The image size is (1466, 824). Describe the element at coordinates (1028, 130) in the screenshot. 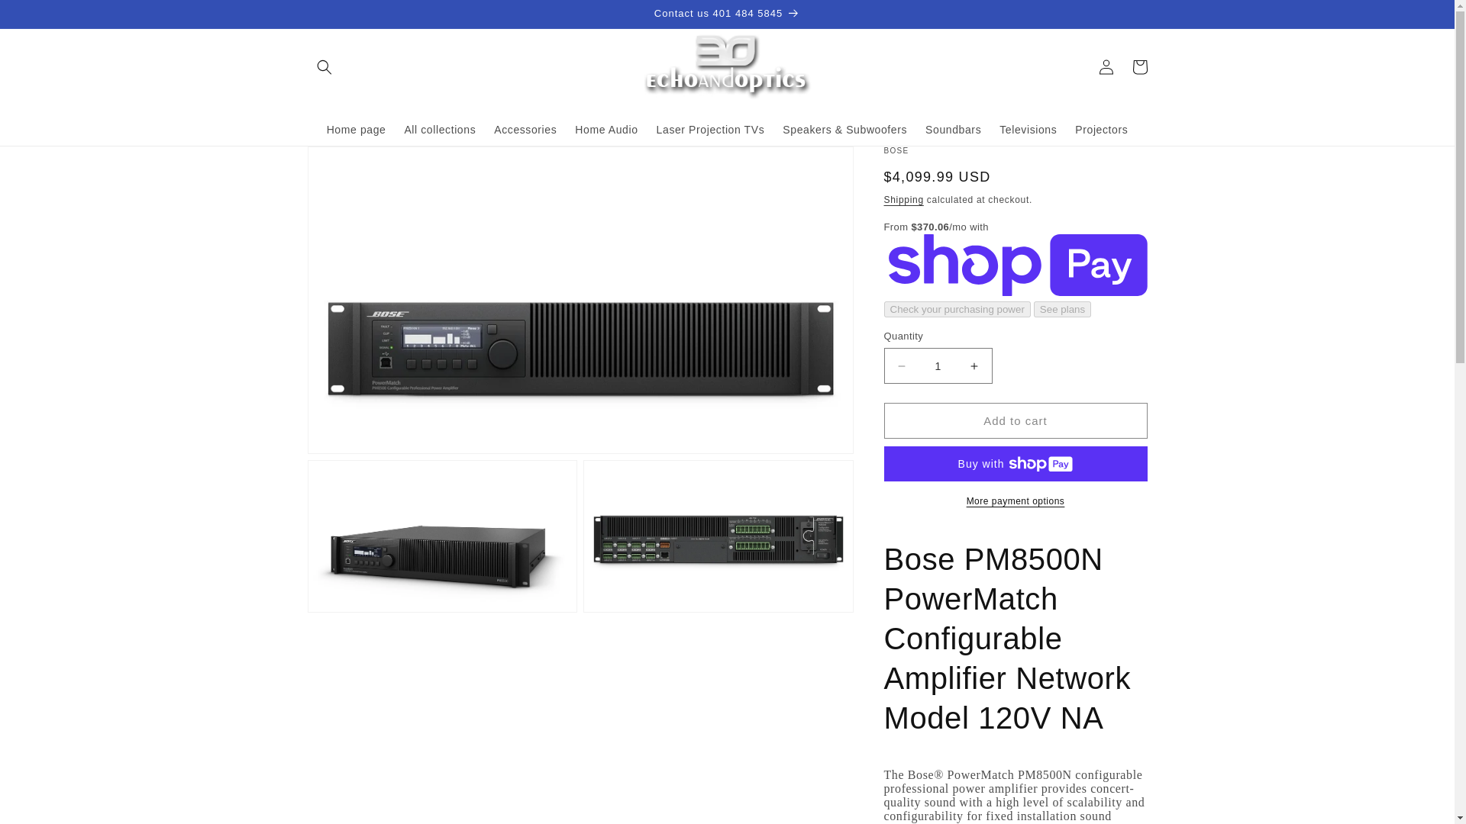

I see `Televisions` at that location.